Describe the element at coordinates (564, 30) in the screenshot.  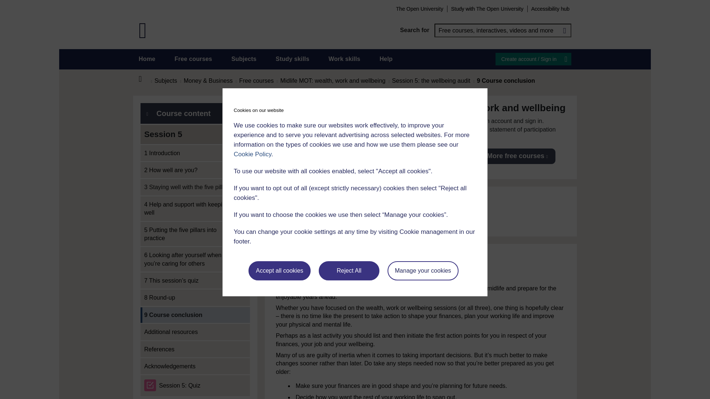
I see `Search` at that location.